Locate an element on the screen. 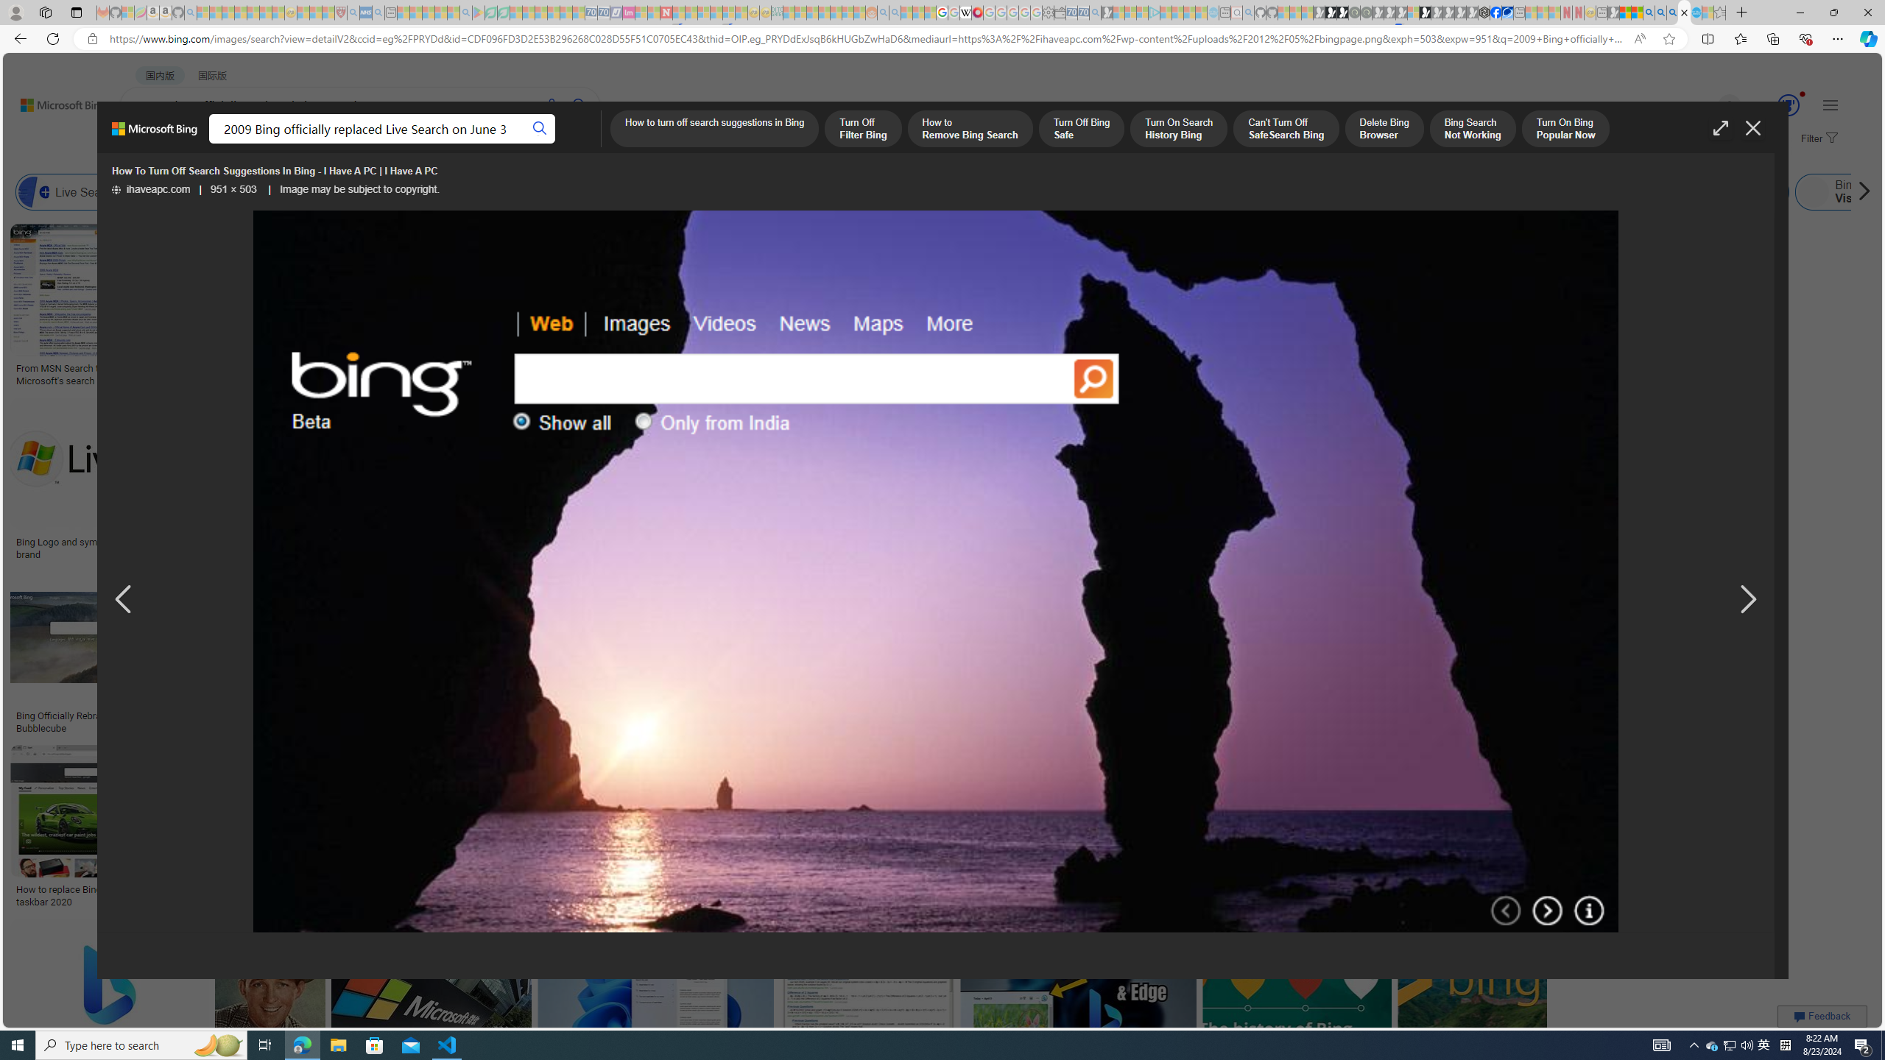 The height and width of the screenshot is (1060, 1885). microsoft bingSave is located at coordinates (1354, 481).